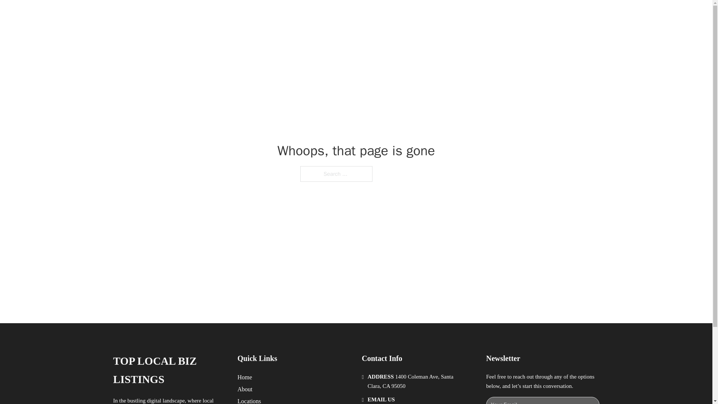 The image size is (718, 404). Describe the element at coordinates (245, 389) in the screenshot. I see `About` at that location.